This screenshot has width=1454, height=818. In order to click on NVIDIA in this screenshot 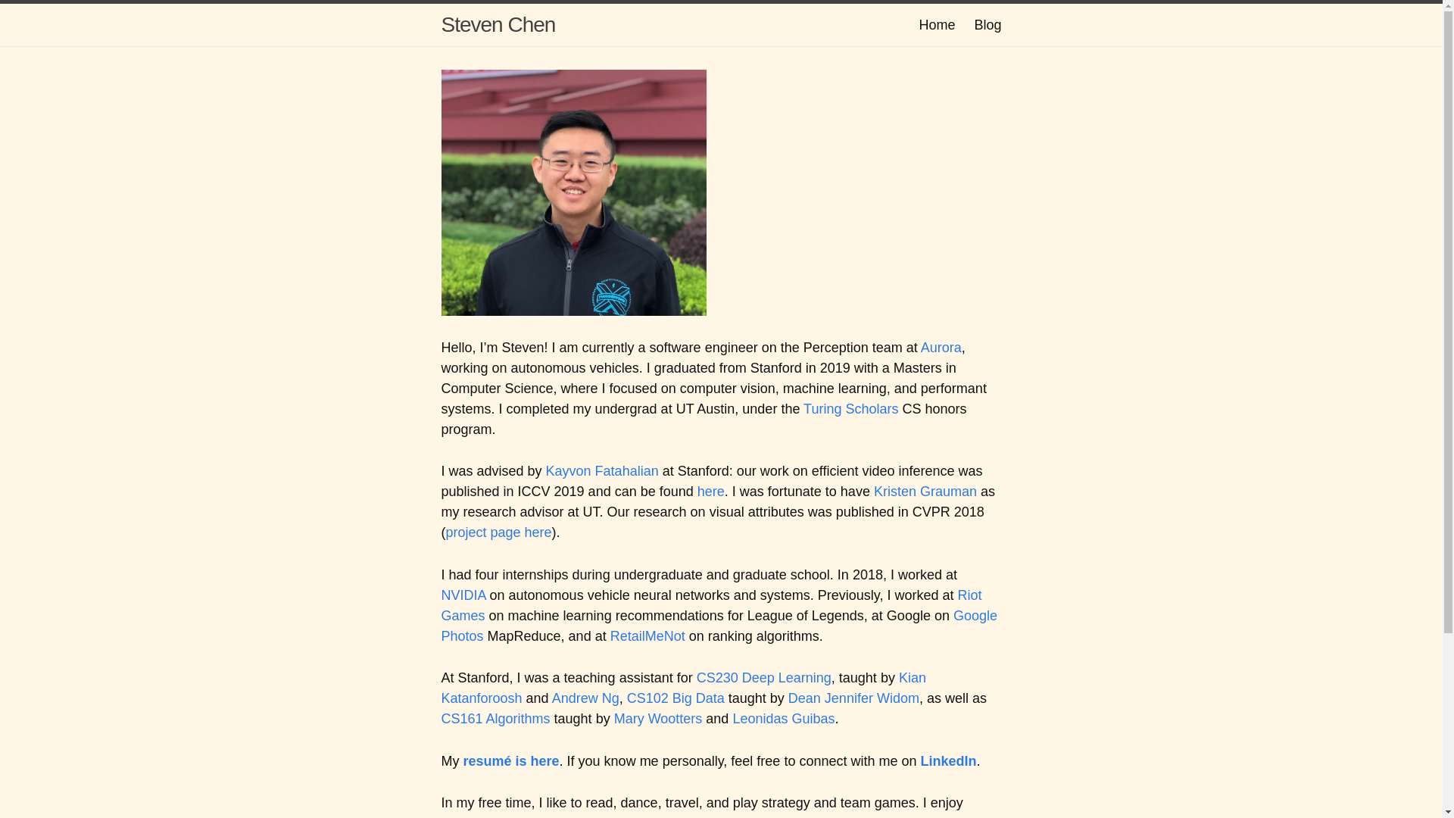, I will do `click(463, 595)`.